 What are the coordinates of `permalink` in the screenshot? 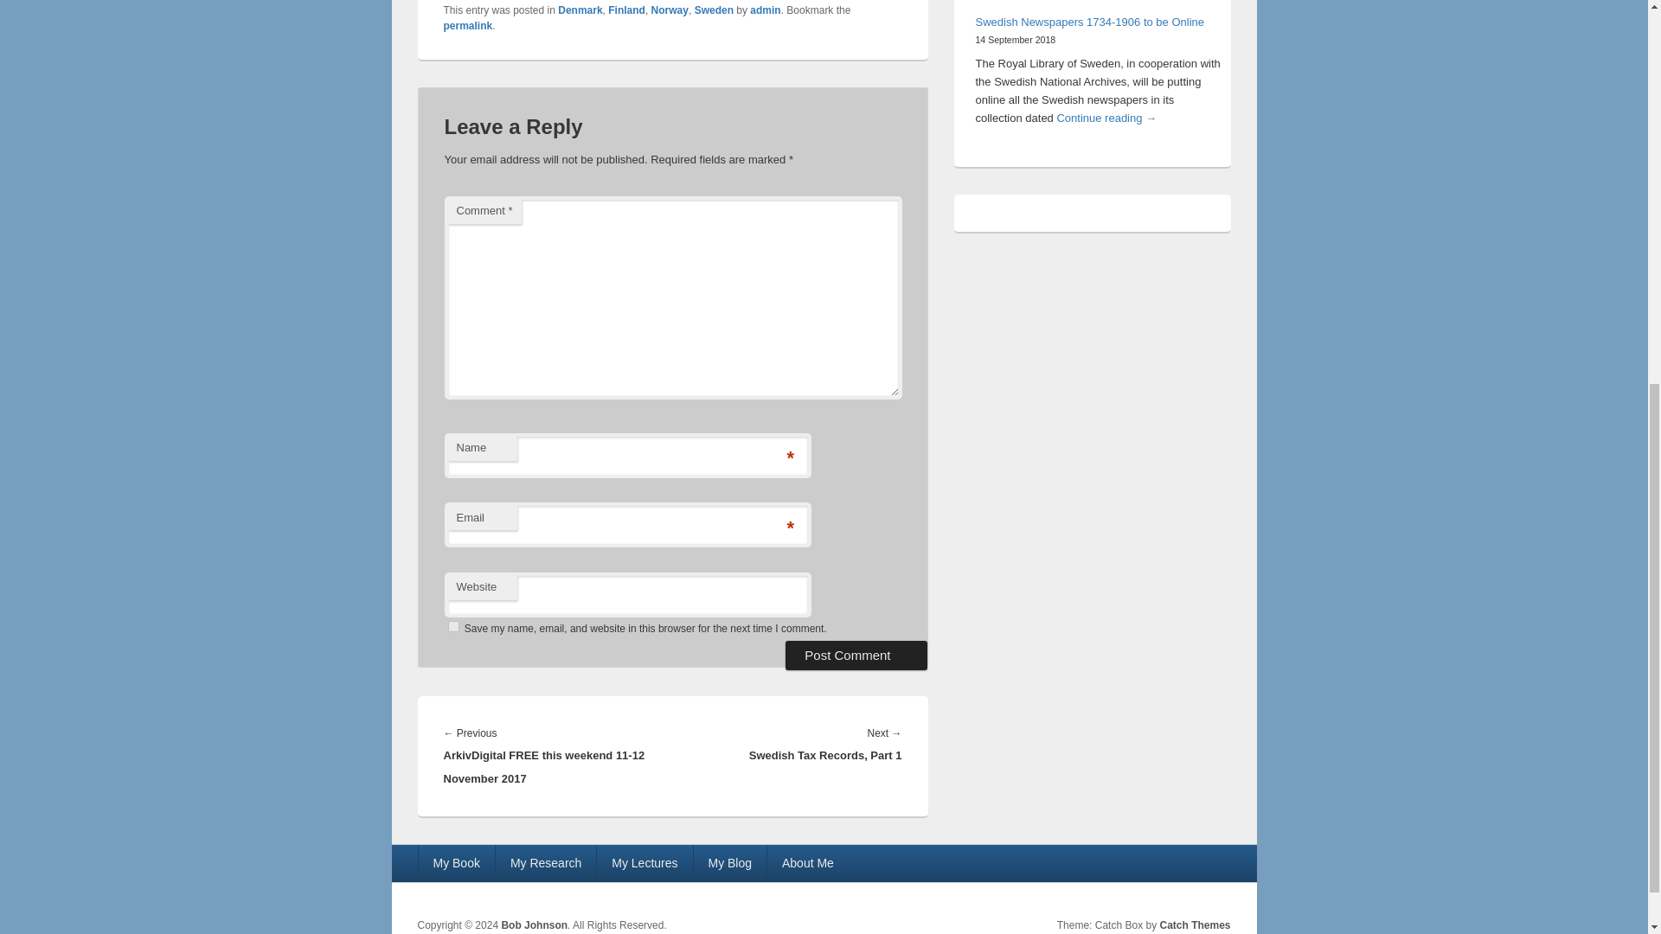 It's located at (467, 25).